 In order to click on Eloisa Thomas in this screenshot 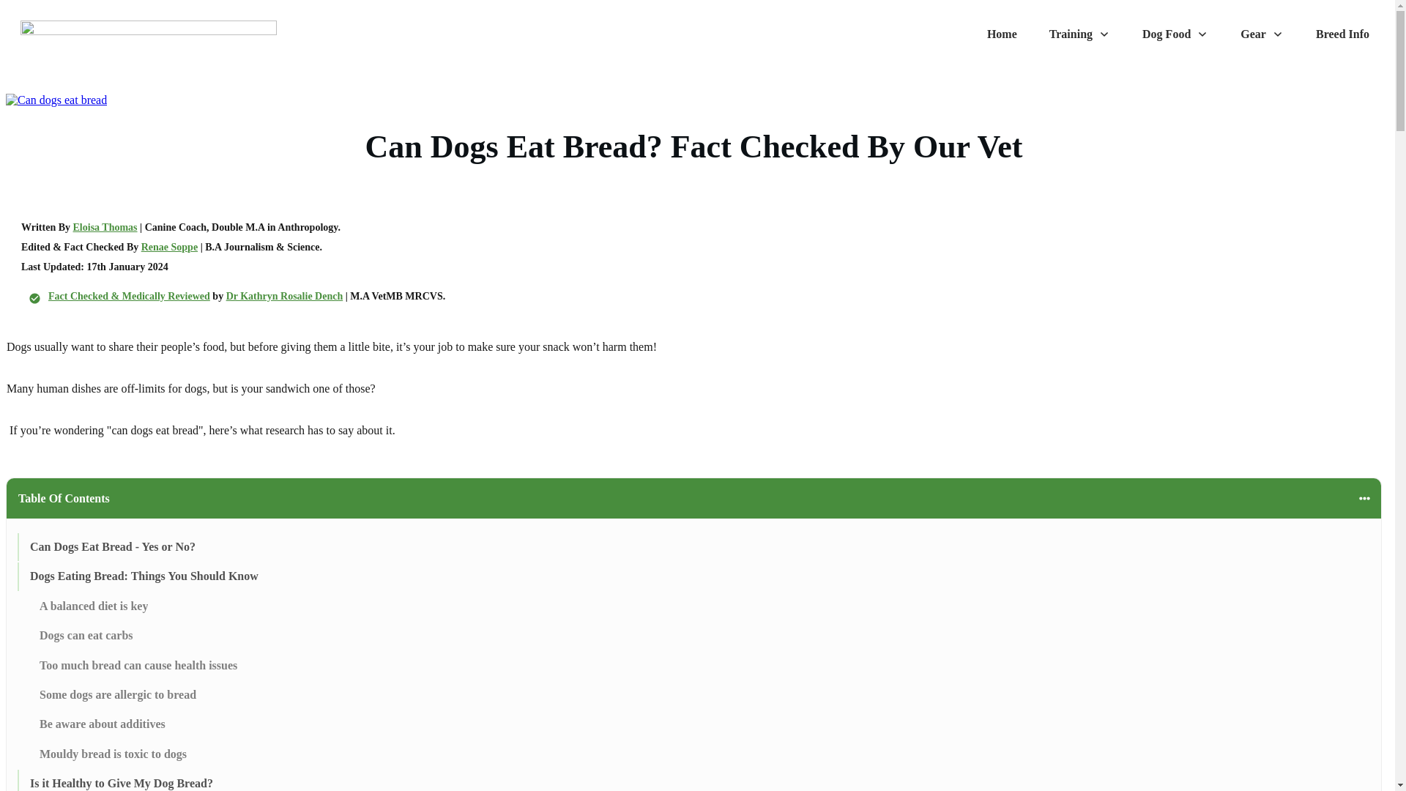, I will do `click(105, 226)`.